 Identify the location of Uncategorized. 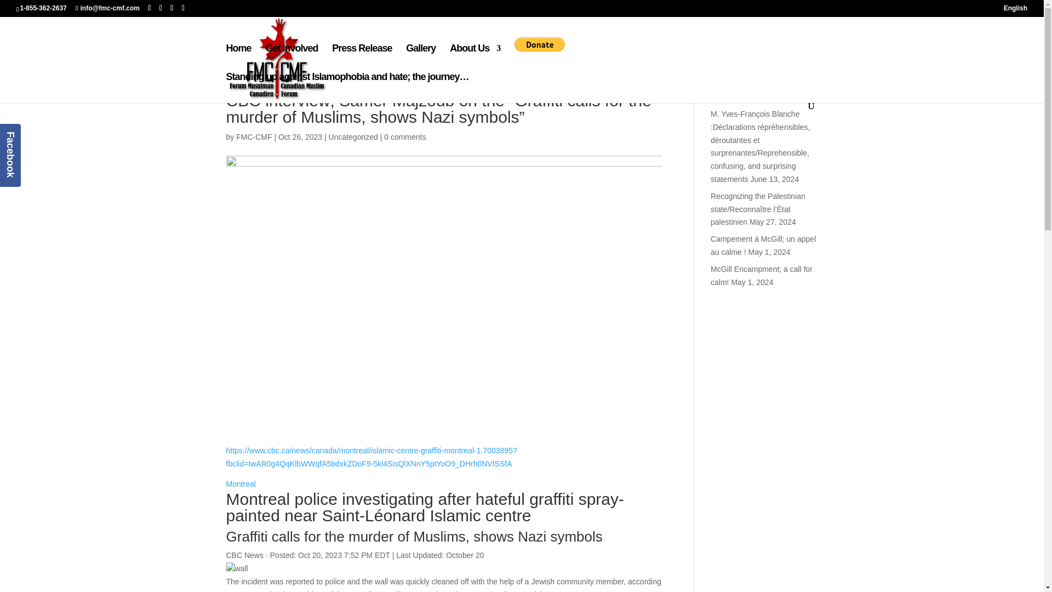
(353, 137).